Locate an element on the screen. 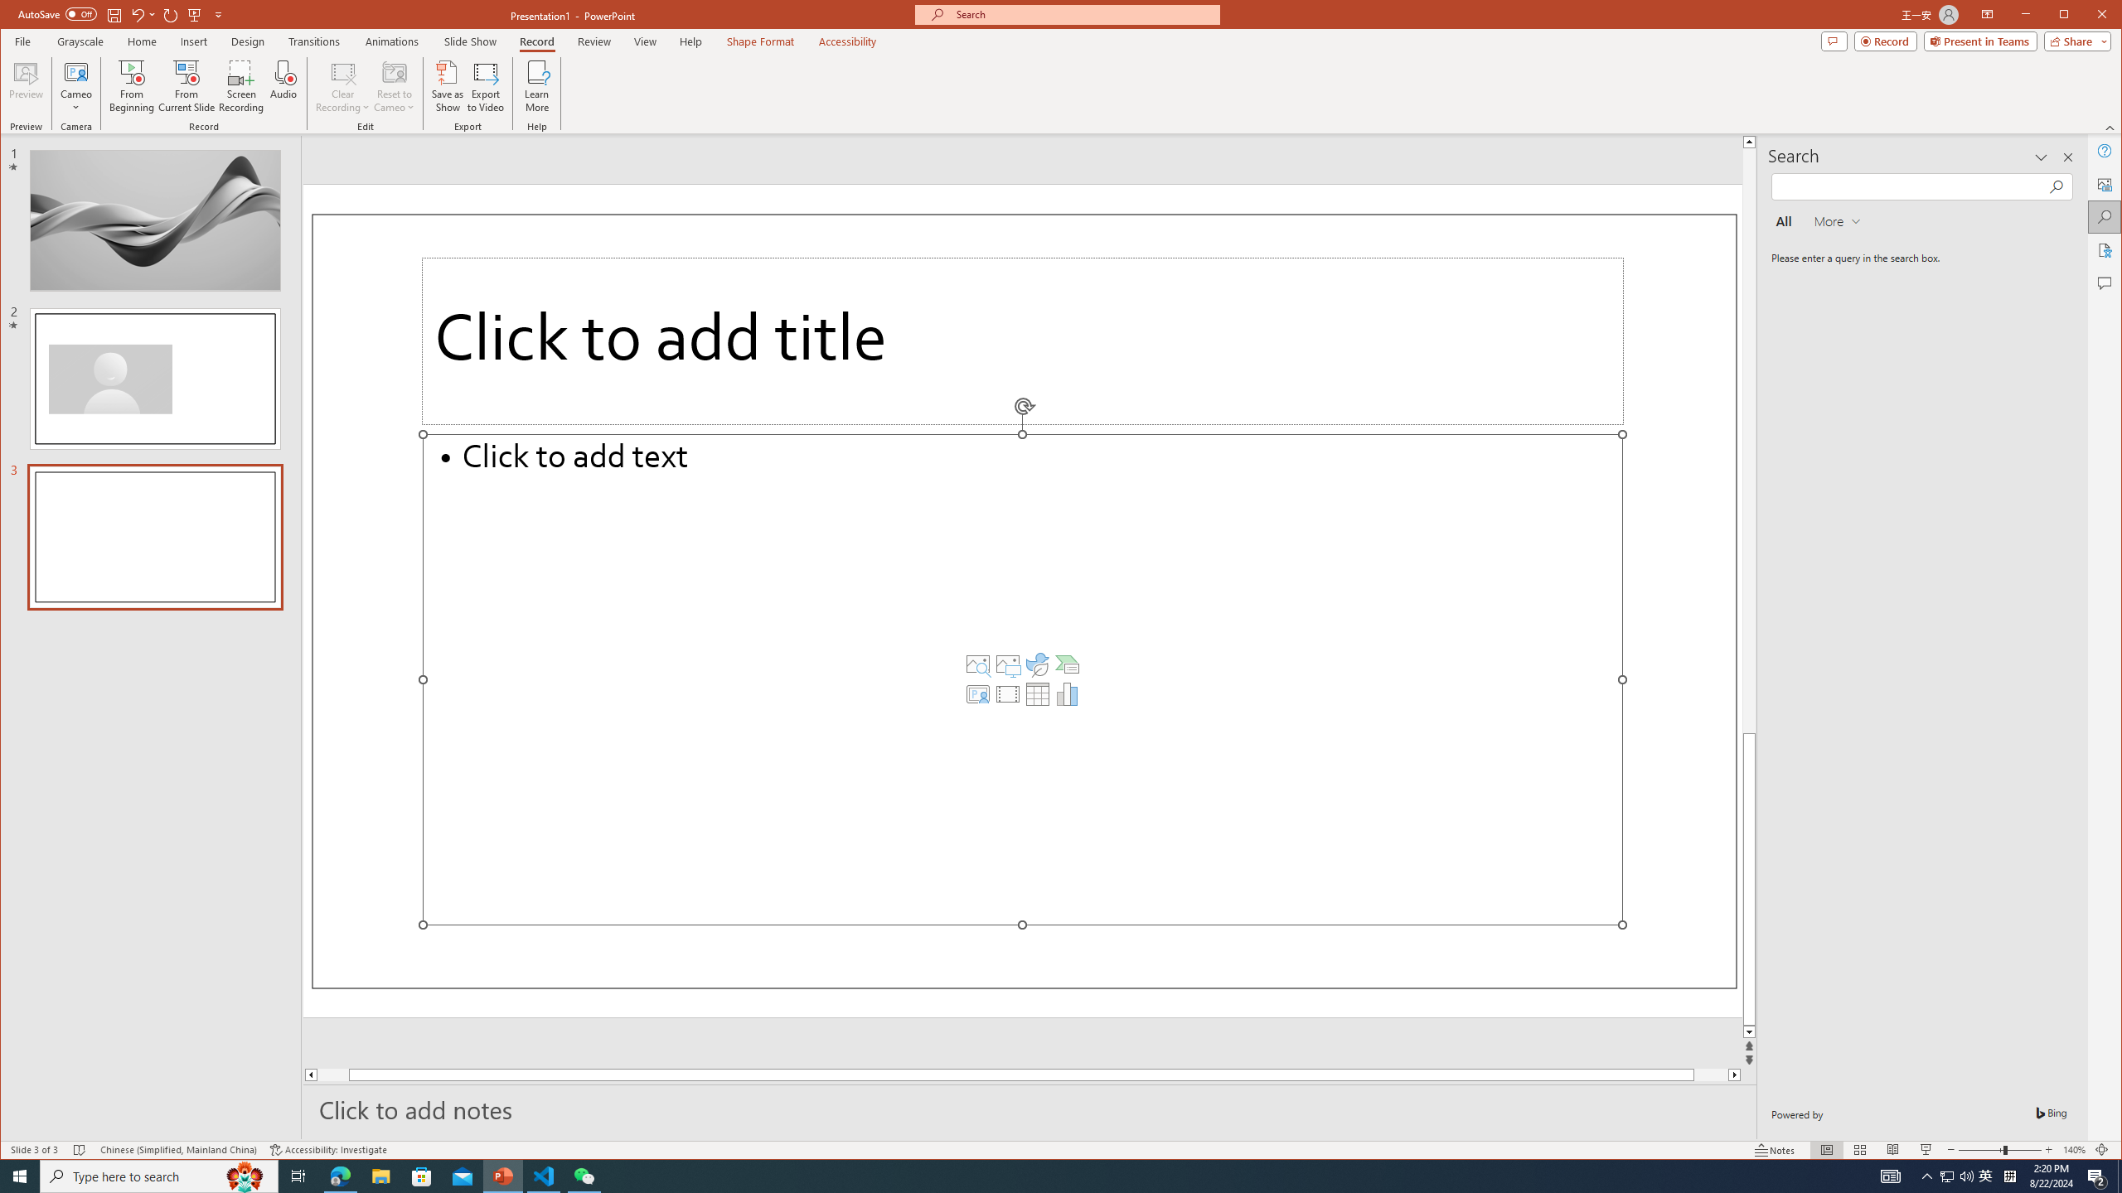 The width and height of the screenshot is (2122, 1193). Stock Images is located at coordinates (978, 664).